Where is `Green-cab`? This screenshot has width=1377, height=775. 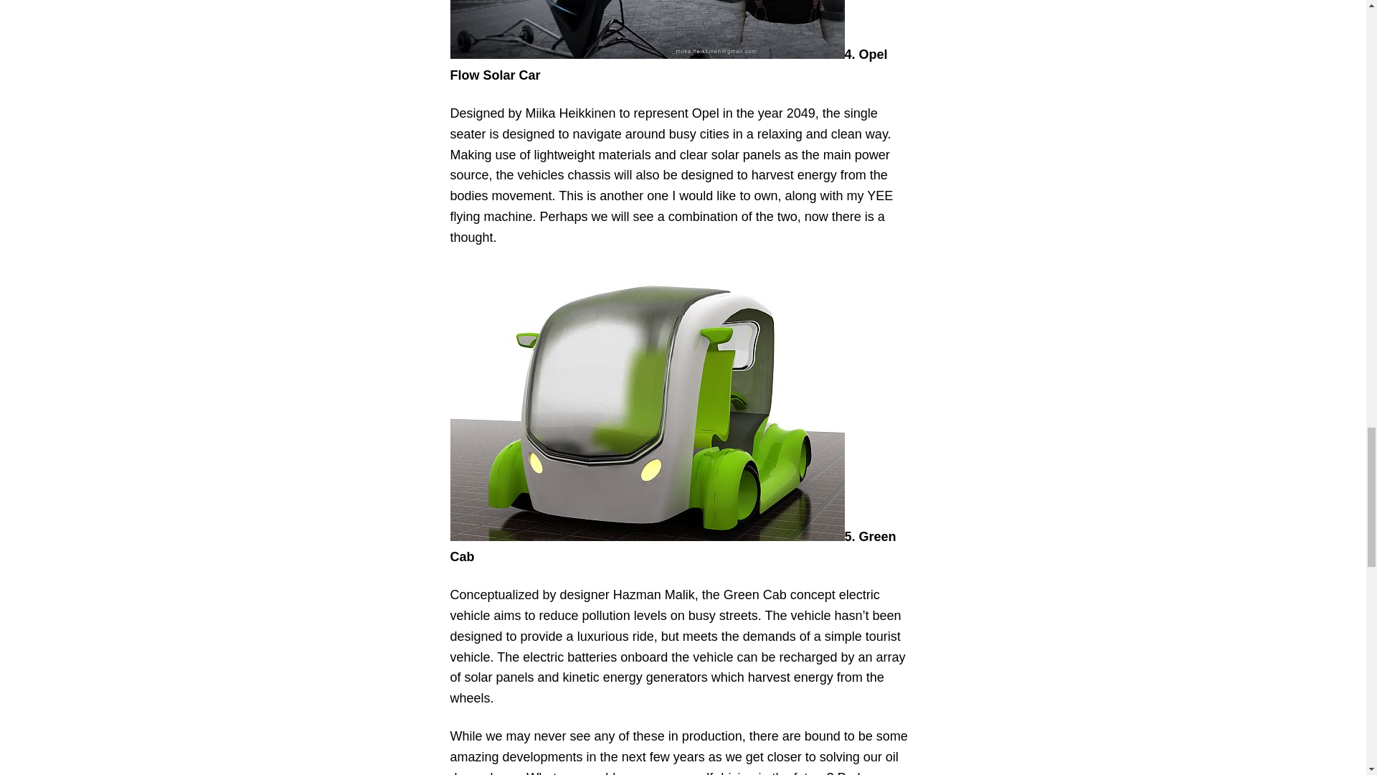
Green-cab is located at coordinates (647, 403).